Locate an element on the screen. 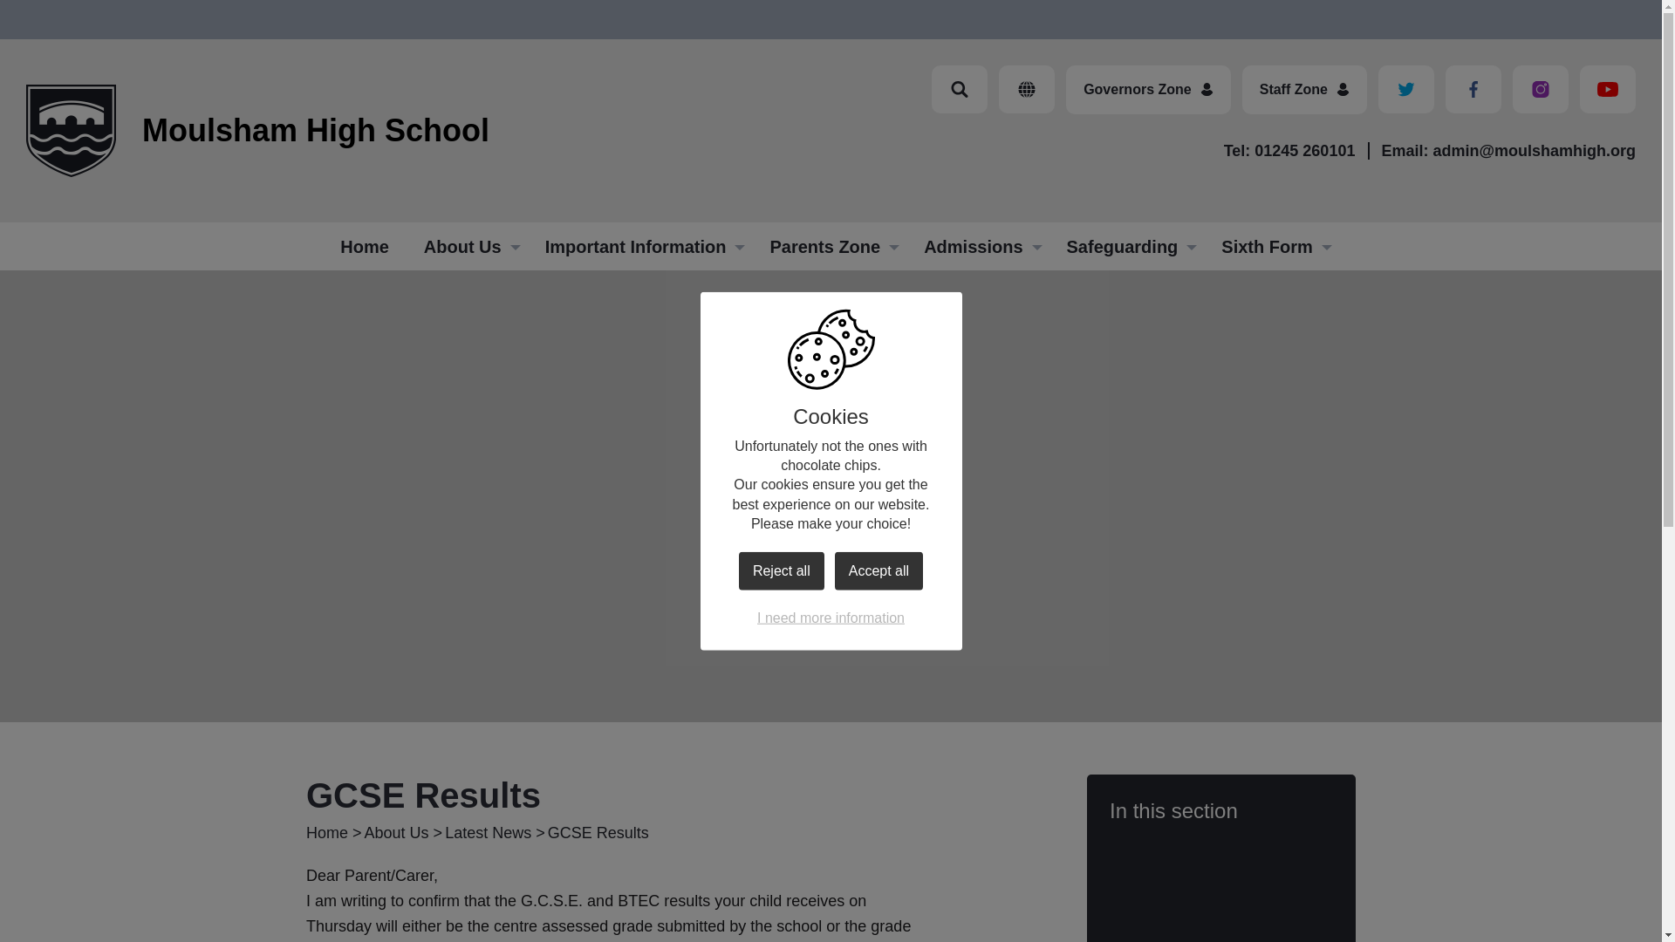  Office 365 is located at coordinates (1026, 89).